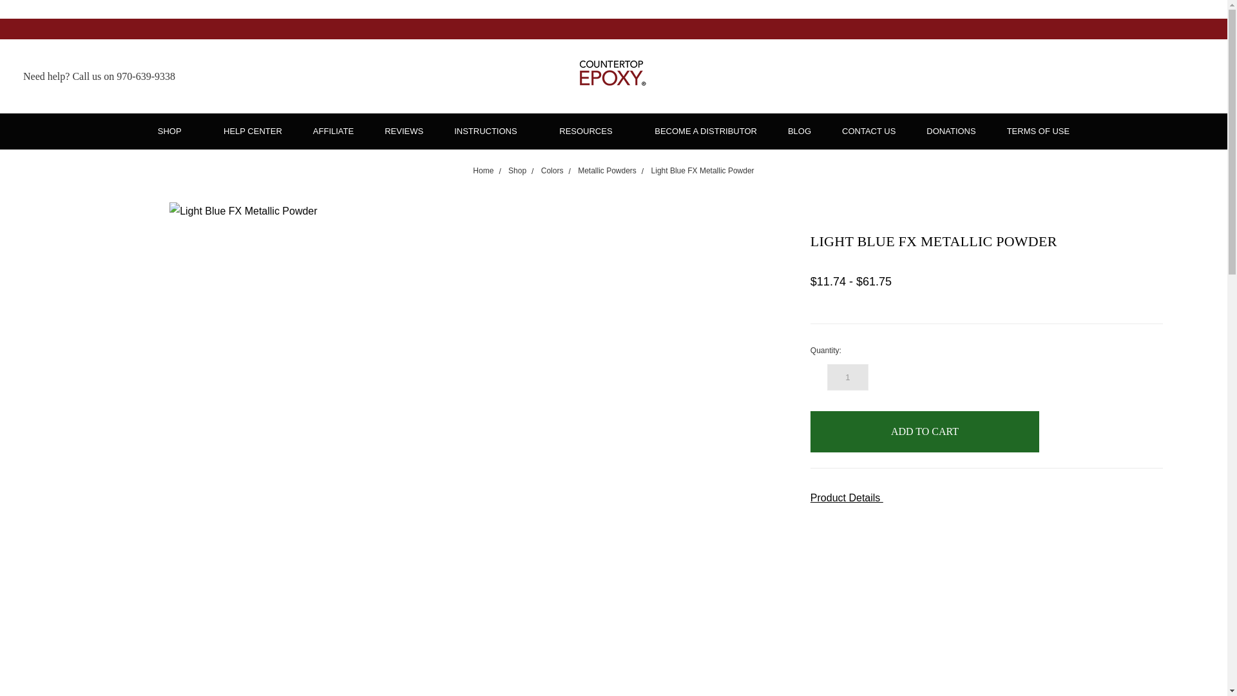  I want to click on Need help? Call us on 970-639-9338, so click(99, 76).